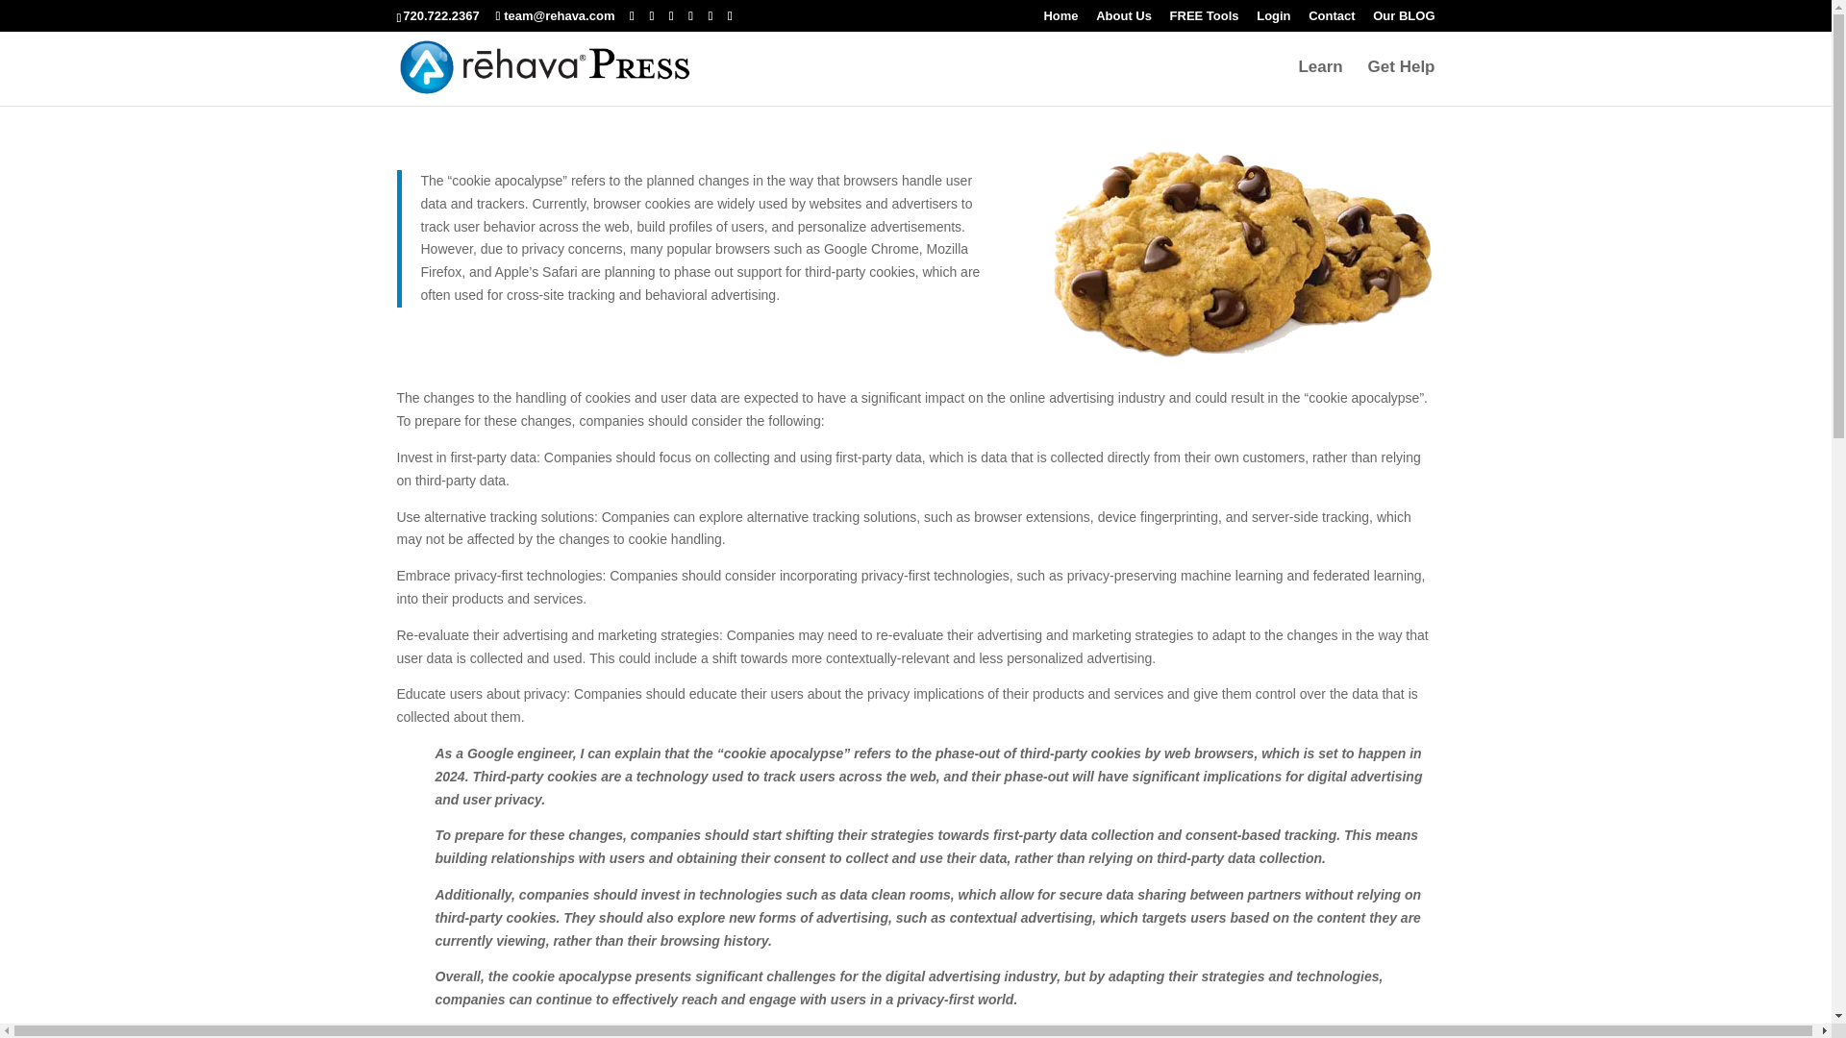 This screenshot has height=1038, width=1846. What do you see at coordinates (1244, 254) in the screenshot?
I see `cookie` at bounding box center [1244, 254].